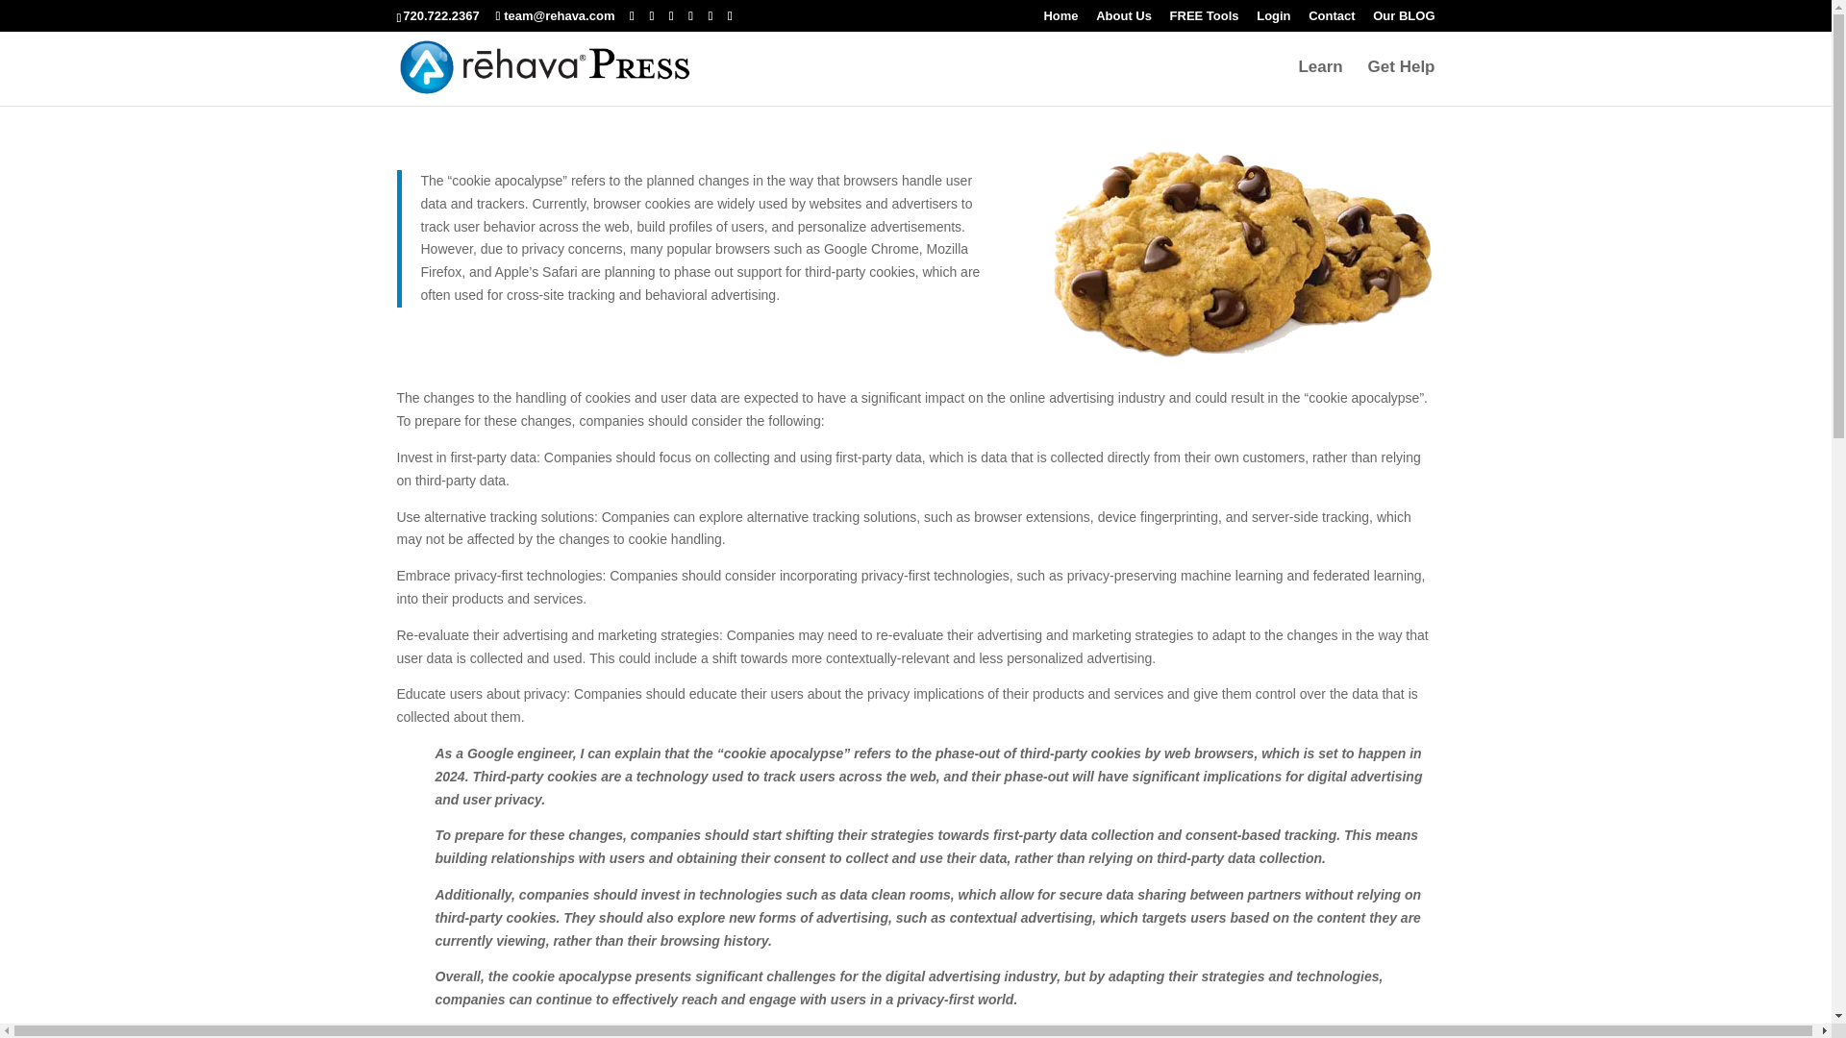 This screenshot has height=1038, width=1846. What do you see at coordinates (1244, 254) in the screenshot?
I see `cookie` at bounding box center [1244, 254].